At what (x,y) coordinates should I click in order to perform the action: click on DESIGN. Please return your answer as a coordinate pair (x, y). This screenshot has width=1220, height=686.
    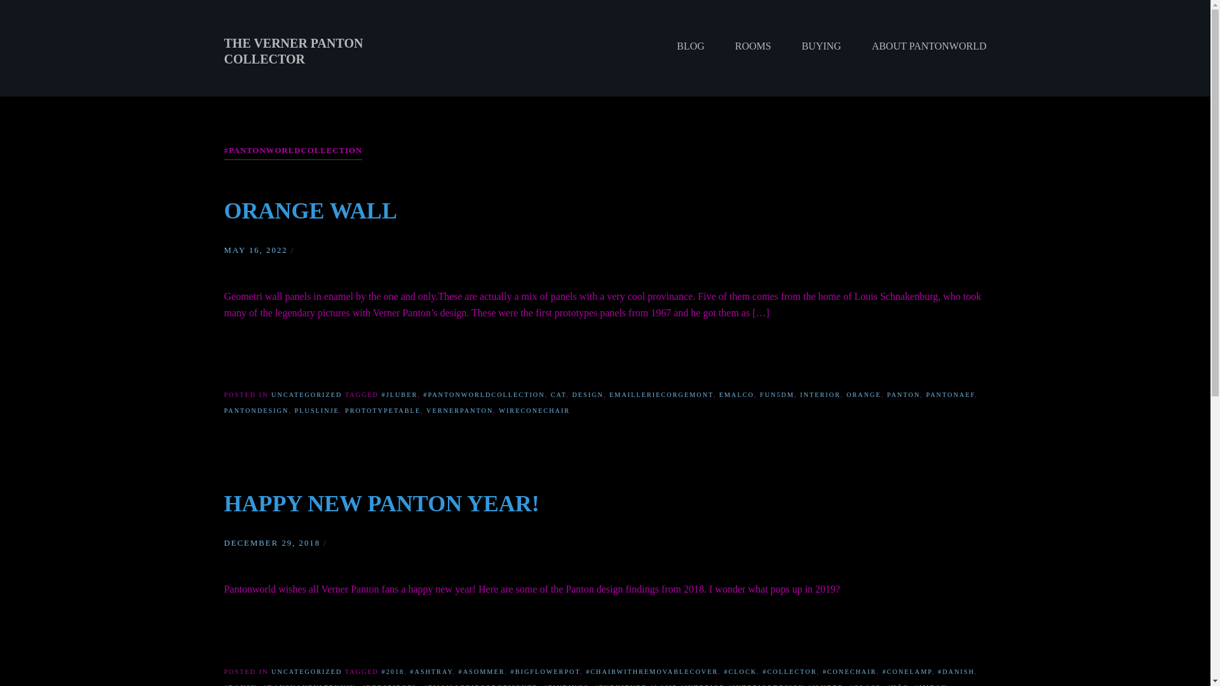
    Looking at the image, I should click on (588, 394).